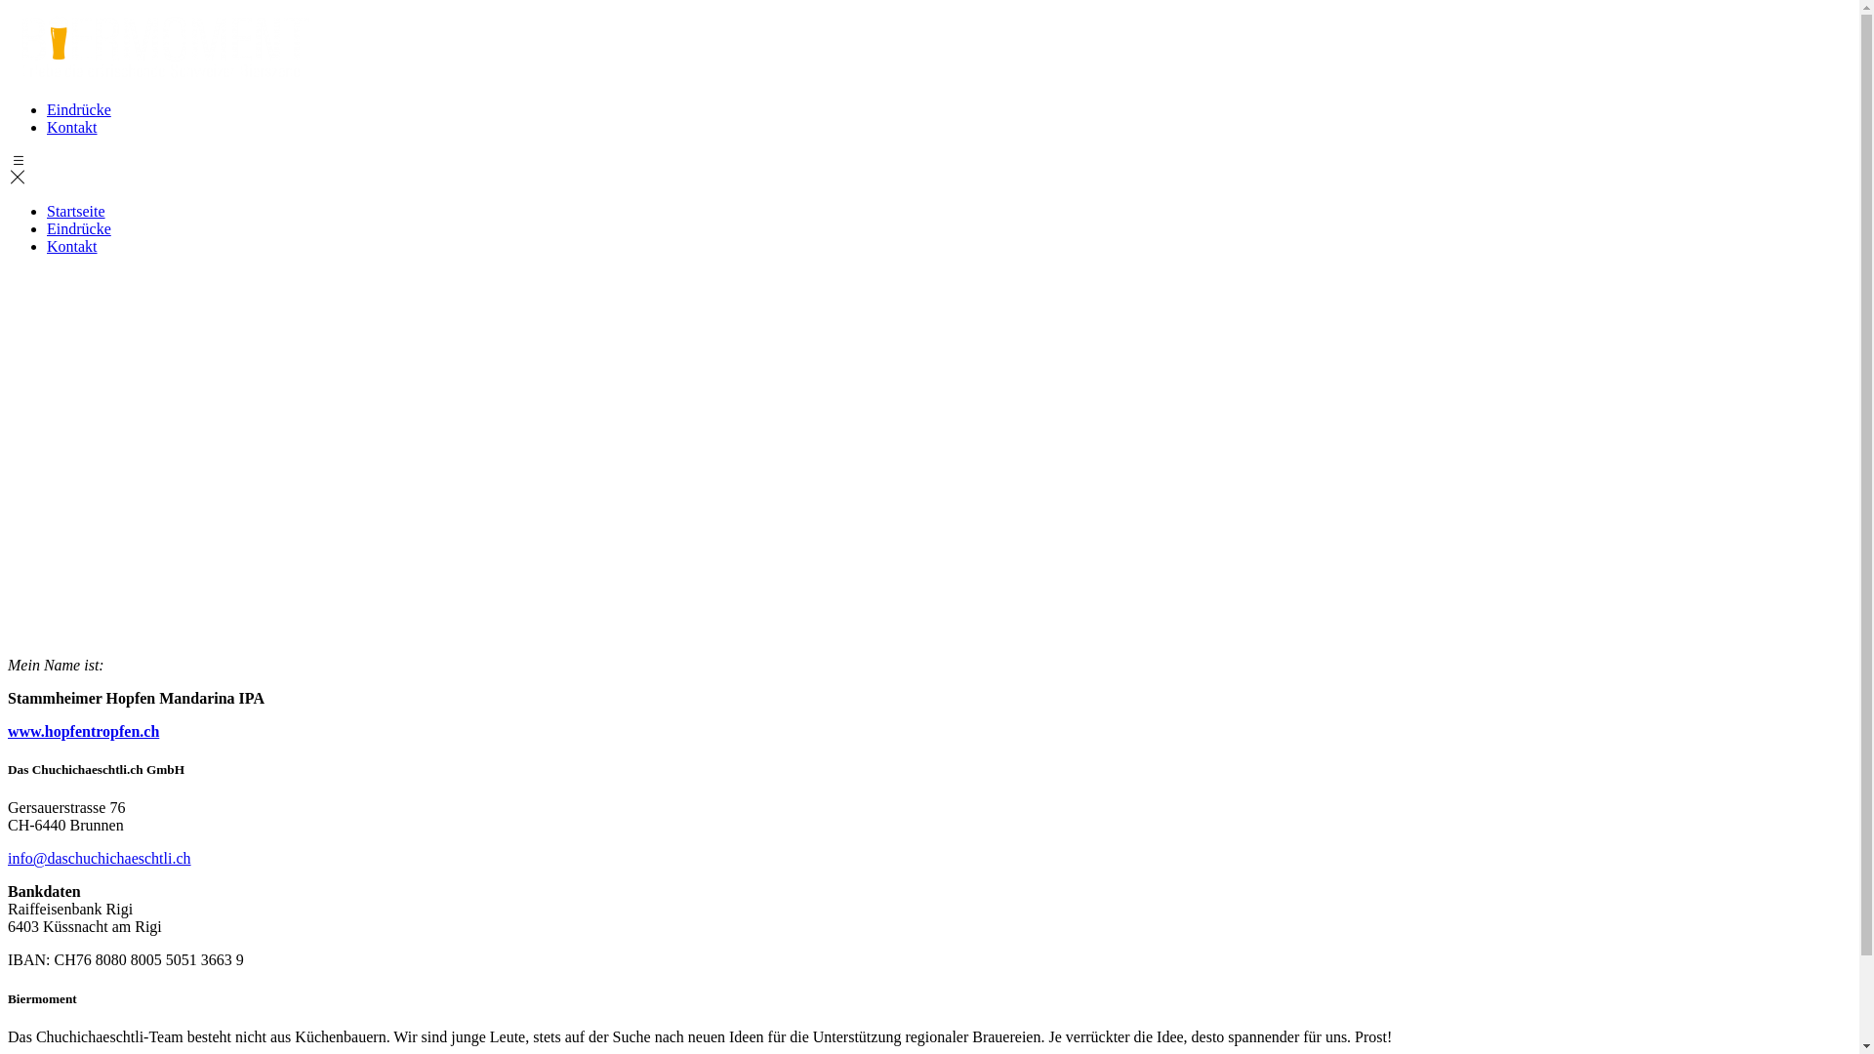  What do you see at coordinates (72, 246) in the screenshot?
I see `Kontakt` at bounding box center [72, 246].